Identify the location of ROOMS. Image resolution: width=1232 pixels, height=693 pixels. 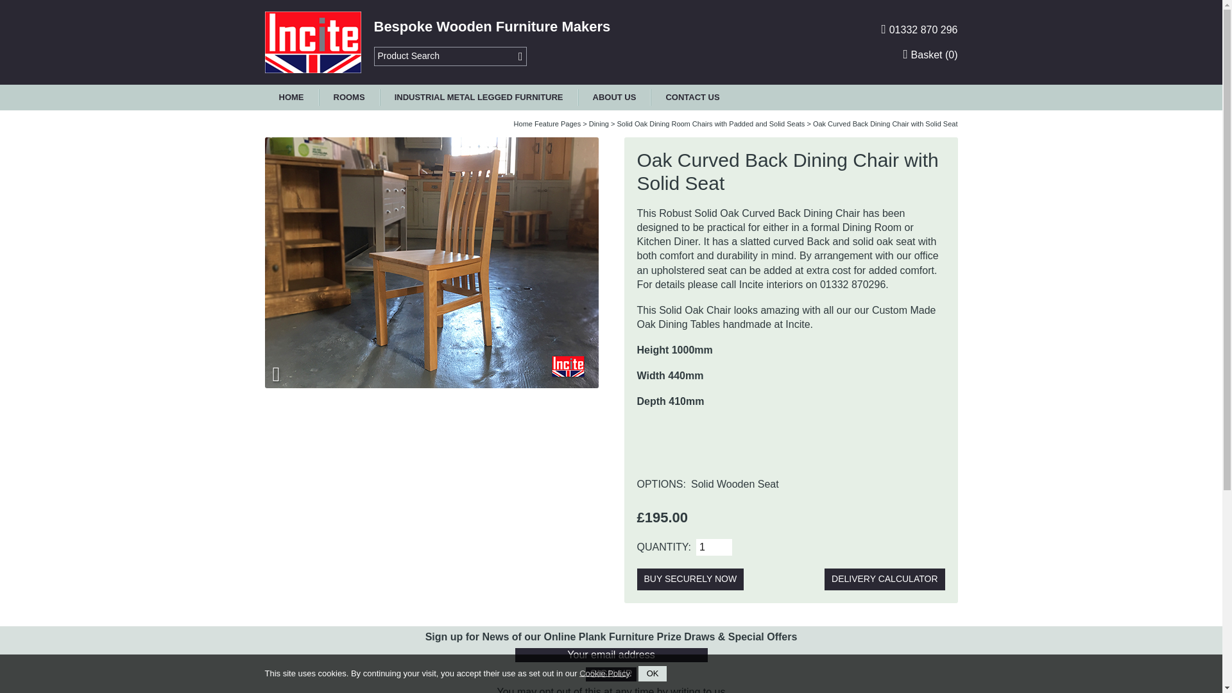
(349, 97).